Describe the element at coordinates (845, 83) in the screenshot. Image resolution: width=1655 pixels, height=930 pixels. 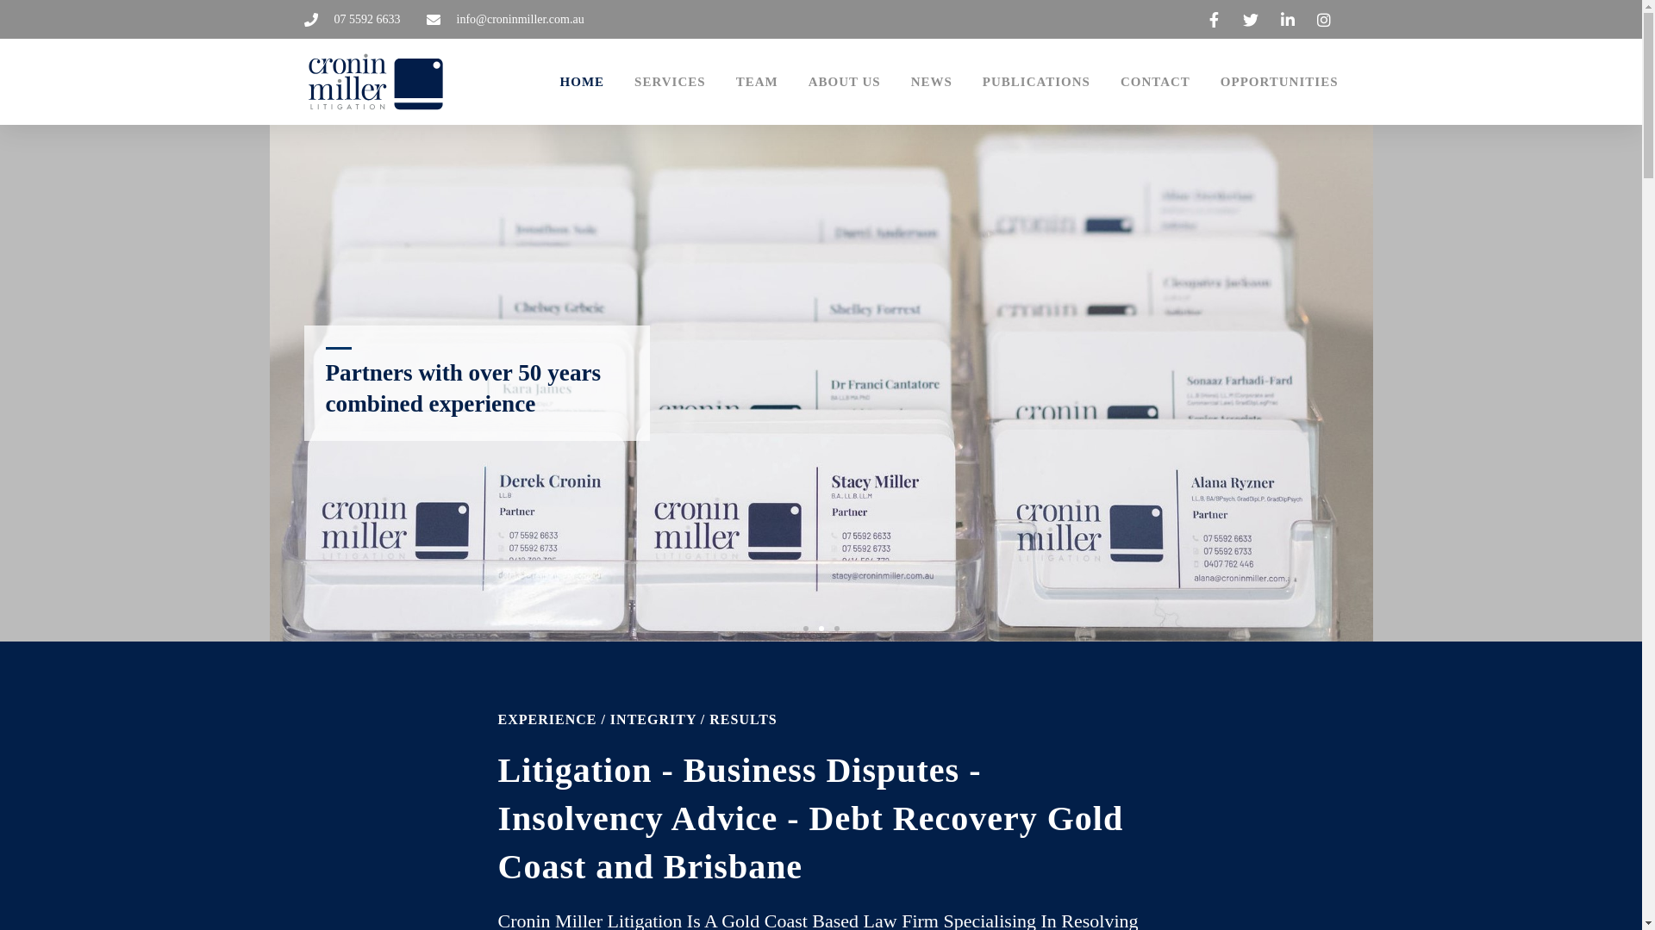
I see `ABOUT US` at that location.